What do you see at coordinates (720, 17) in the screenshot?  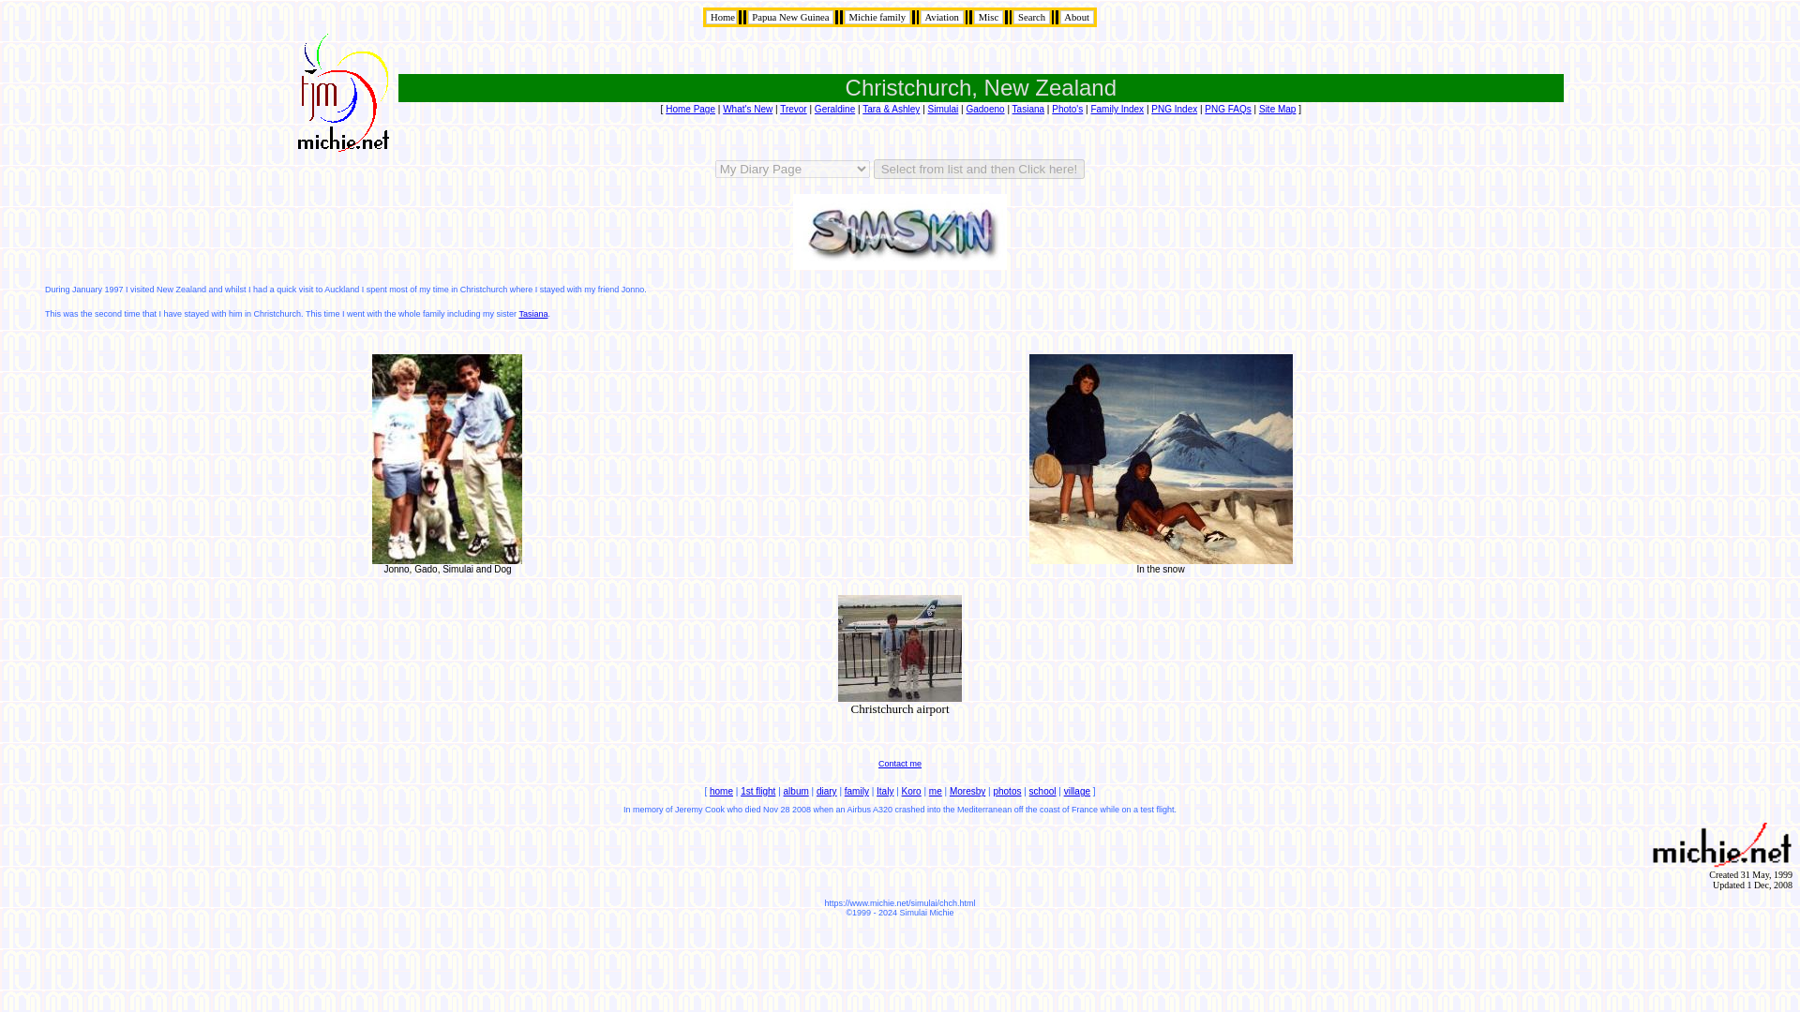 I see `Return to home page` at bounding box center [720, 17].